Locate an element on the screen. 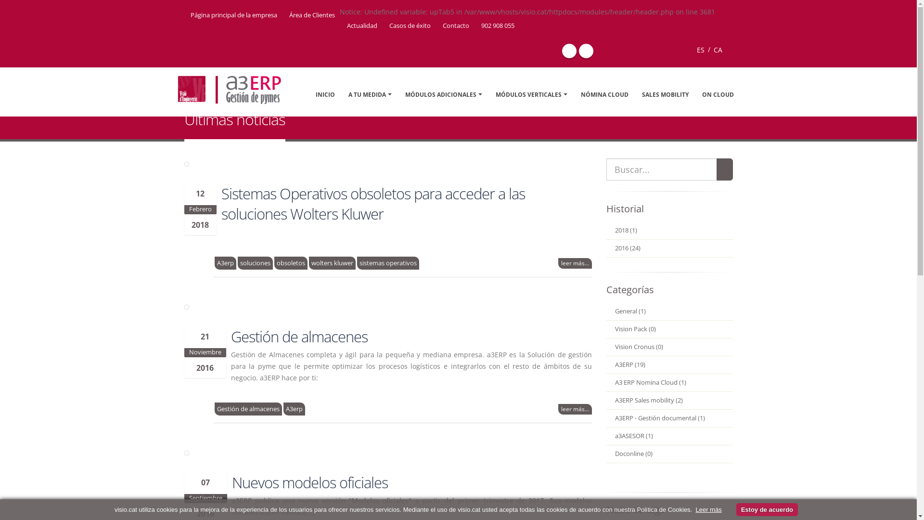  Vision Cronus (0) is located at coordinates (670, 348).